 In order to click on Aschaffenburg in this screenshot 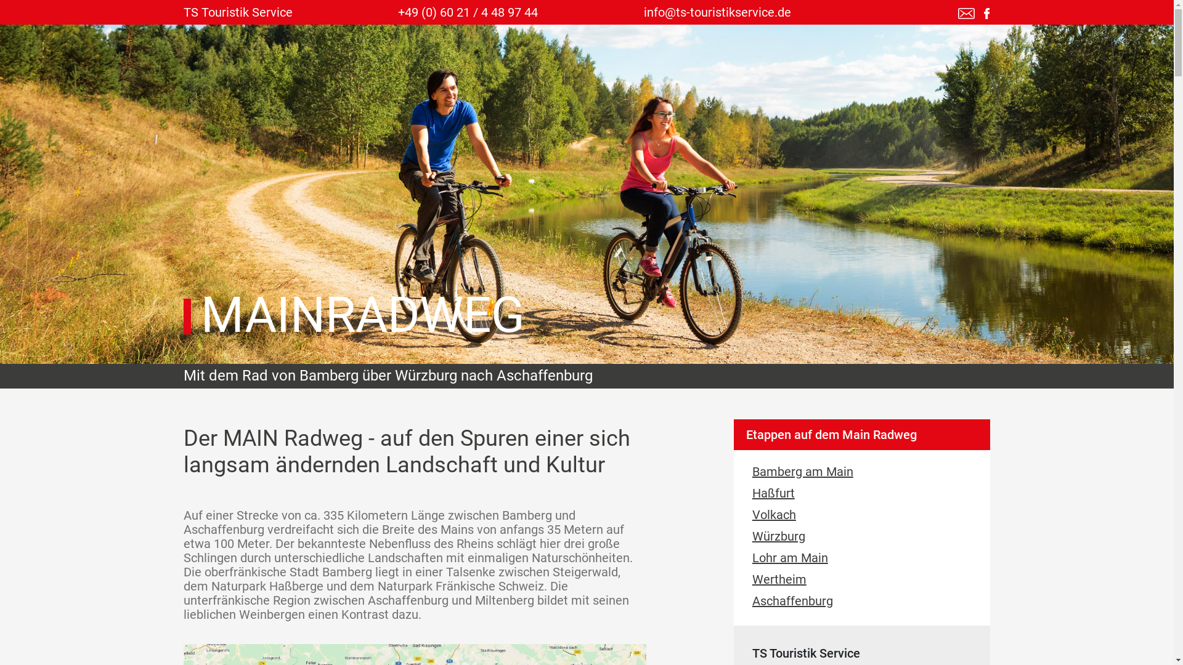, I will do `click(865, 602)`.